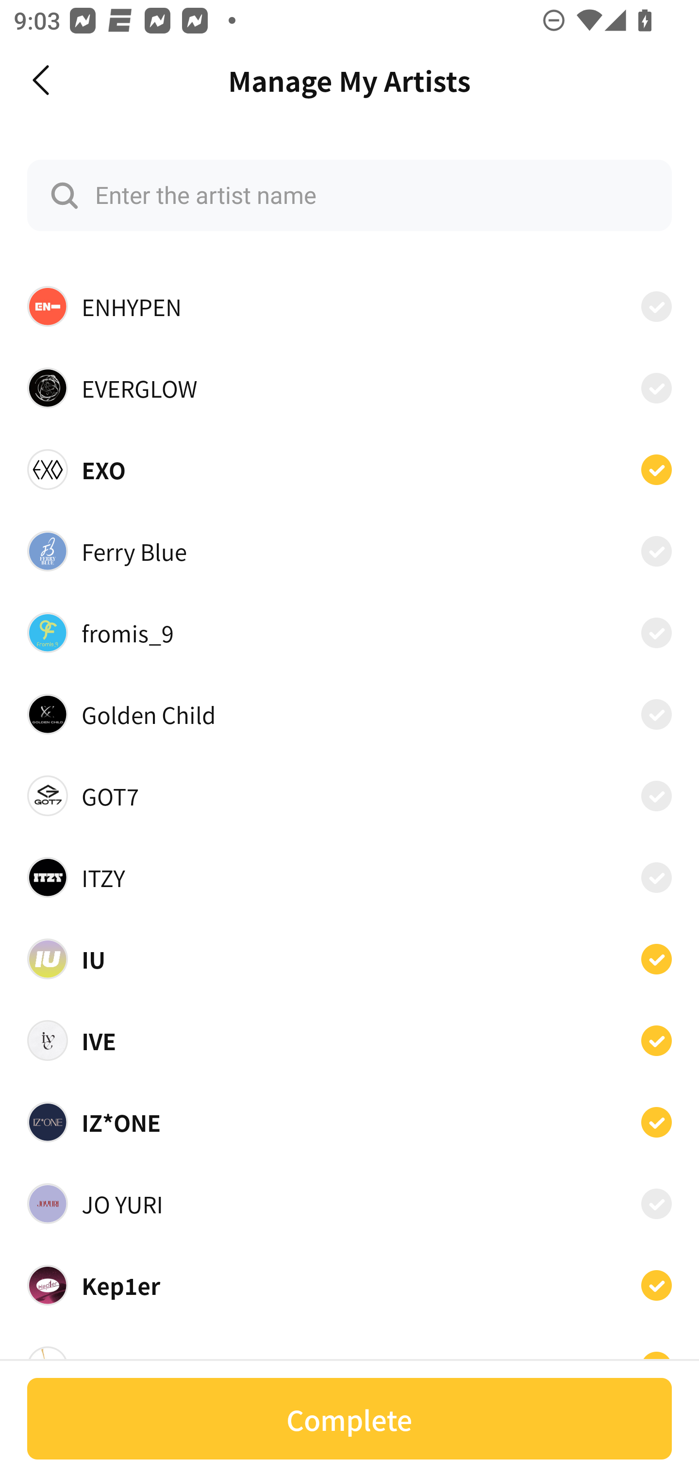  I want to click on ITZY, so click(349, 877).